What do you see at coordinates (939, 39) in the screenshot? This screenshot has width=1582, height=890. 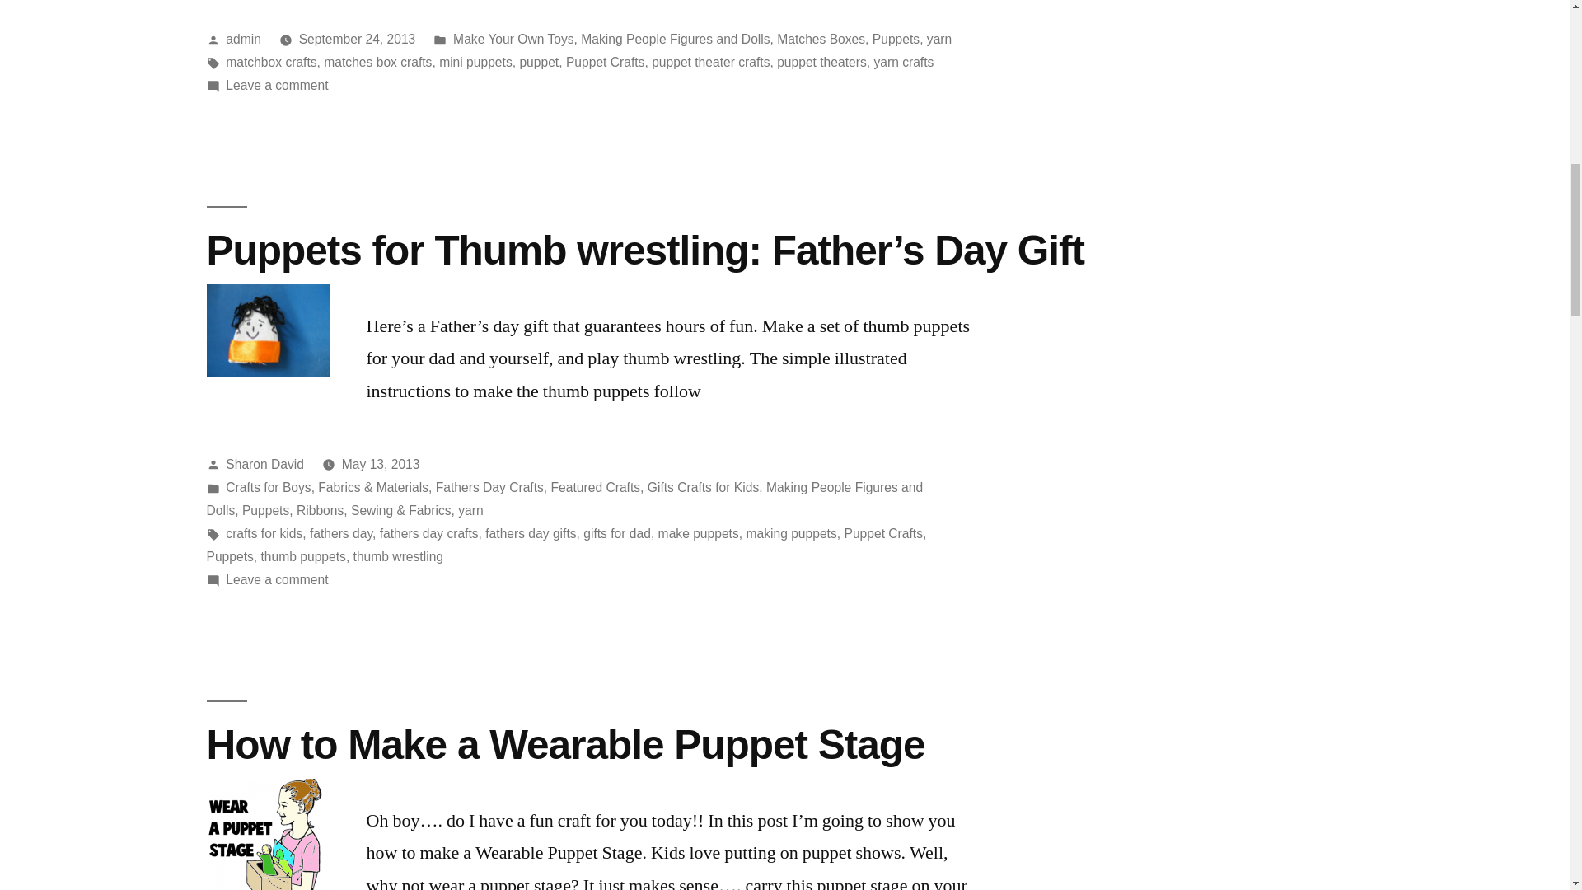 I see `yarn` at bounding box center [939, 39].